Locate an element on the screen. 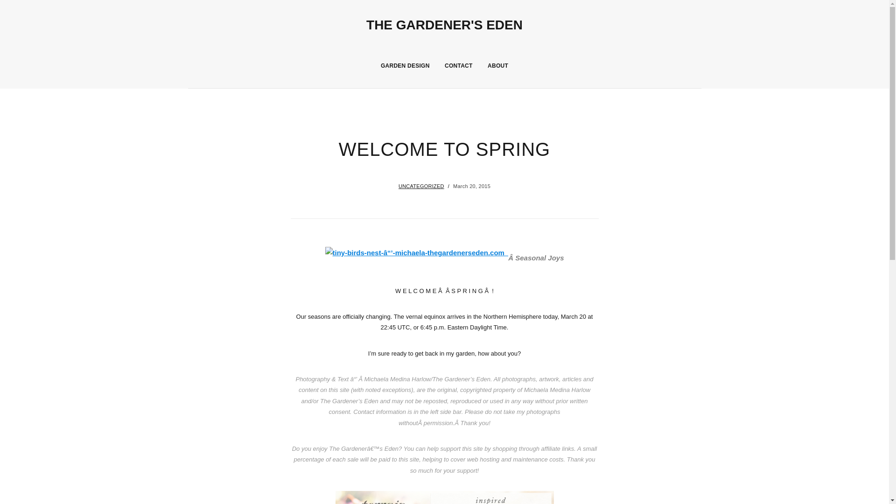  UNCATEGORIZED is located at coordinates (421, 186).